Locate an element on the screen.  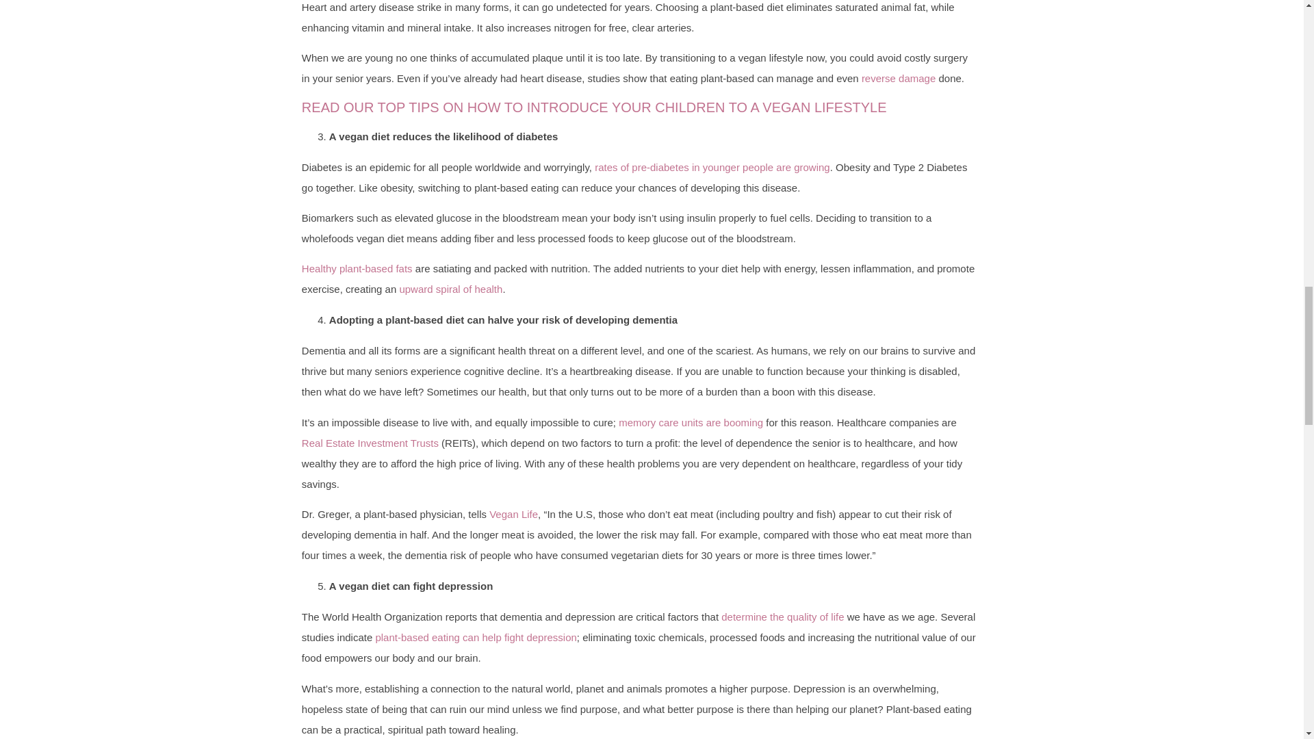
rates of pre-diabetes in younger people are growing is located at coordinates (712, 167).